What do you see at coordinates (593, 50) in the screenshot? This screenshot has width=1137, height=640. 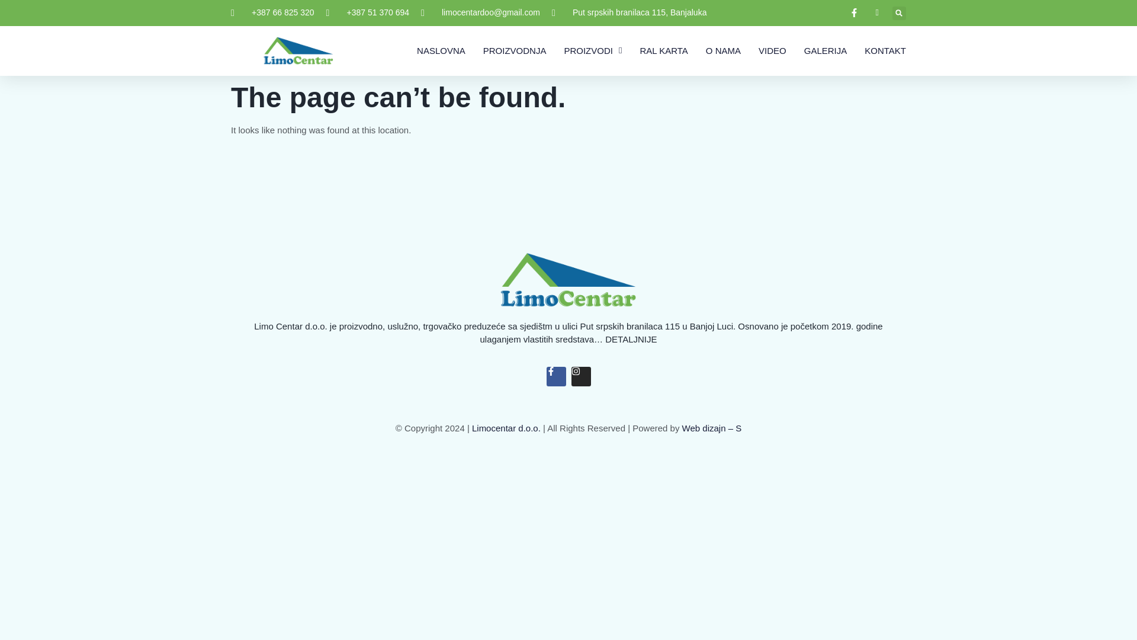 I see `PROIZVODI` at bounding box center [593, 50].